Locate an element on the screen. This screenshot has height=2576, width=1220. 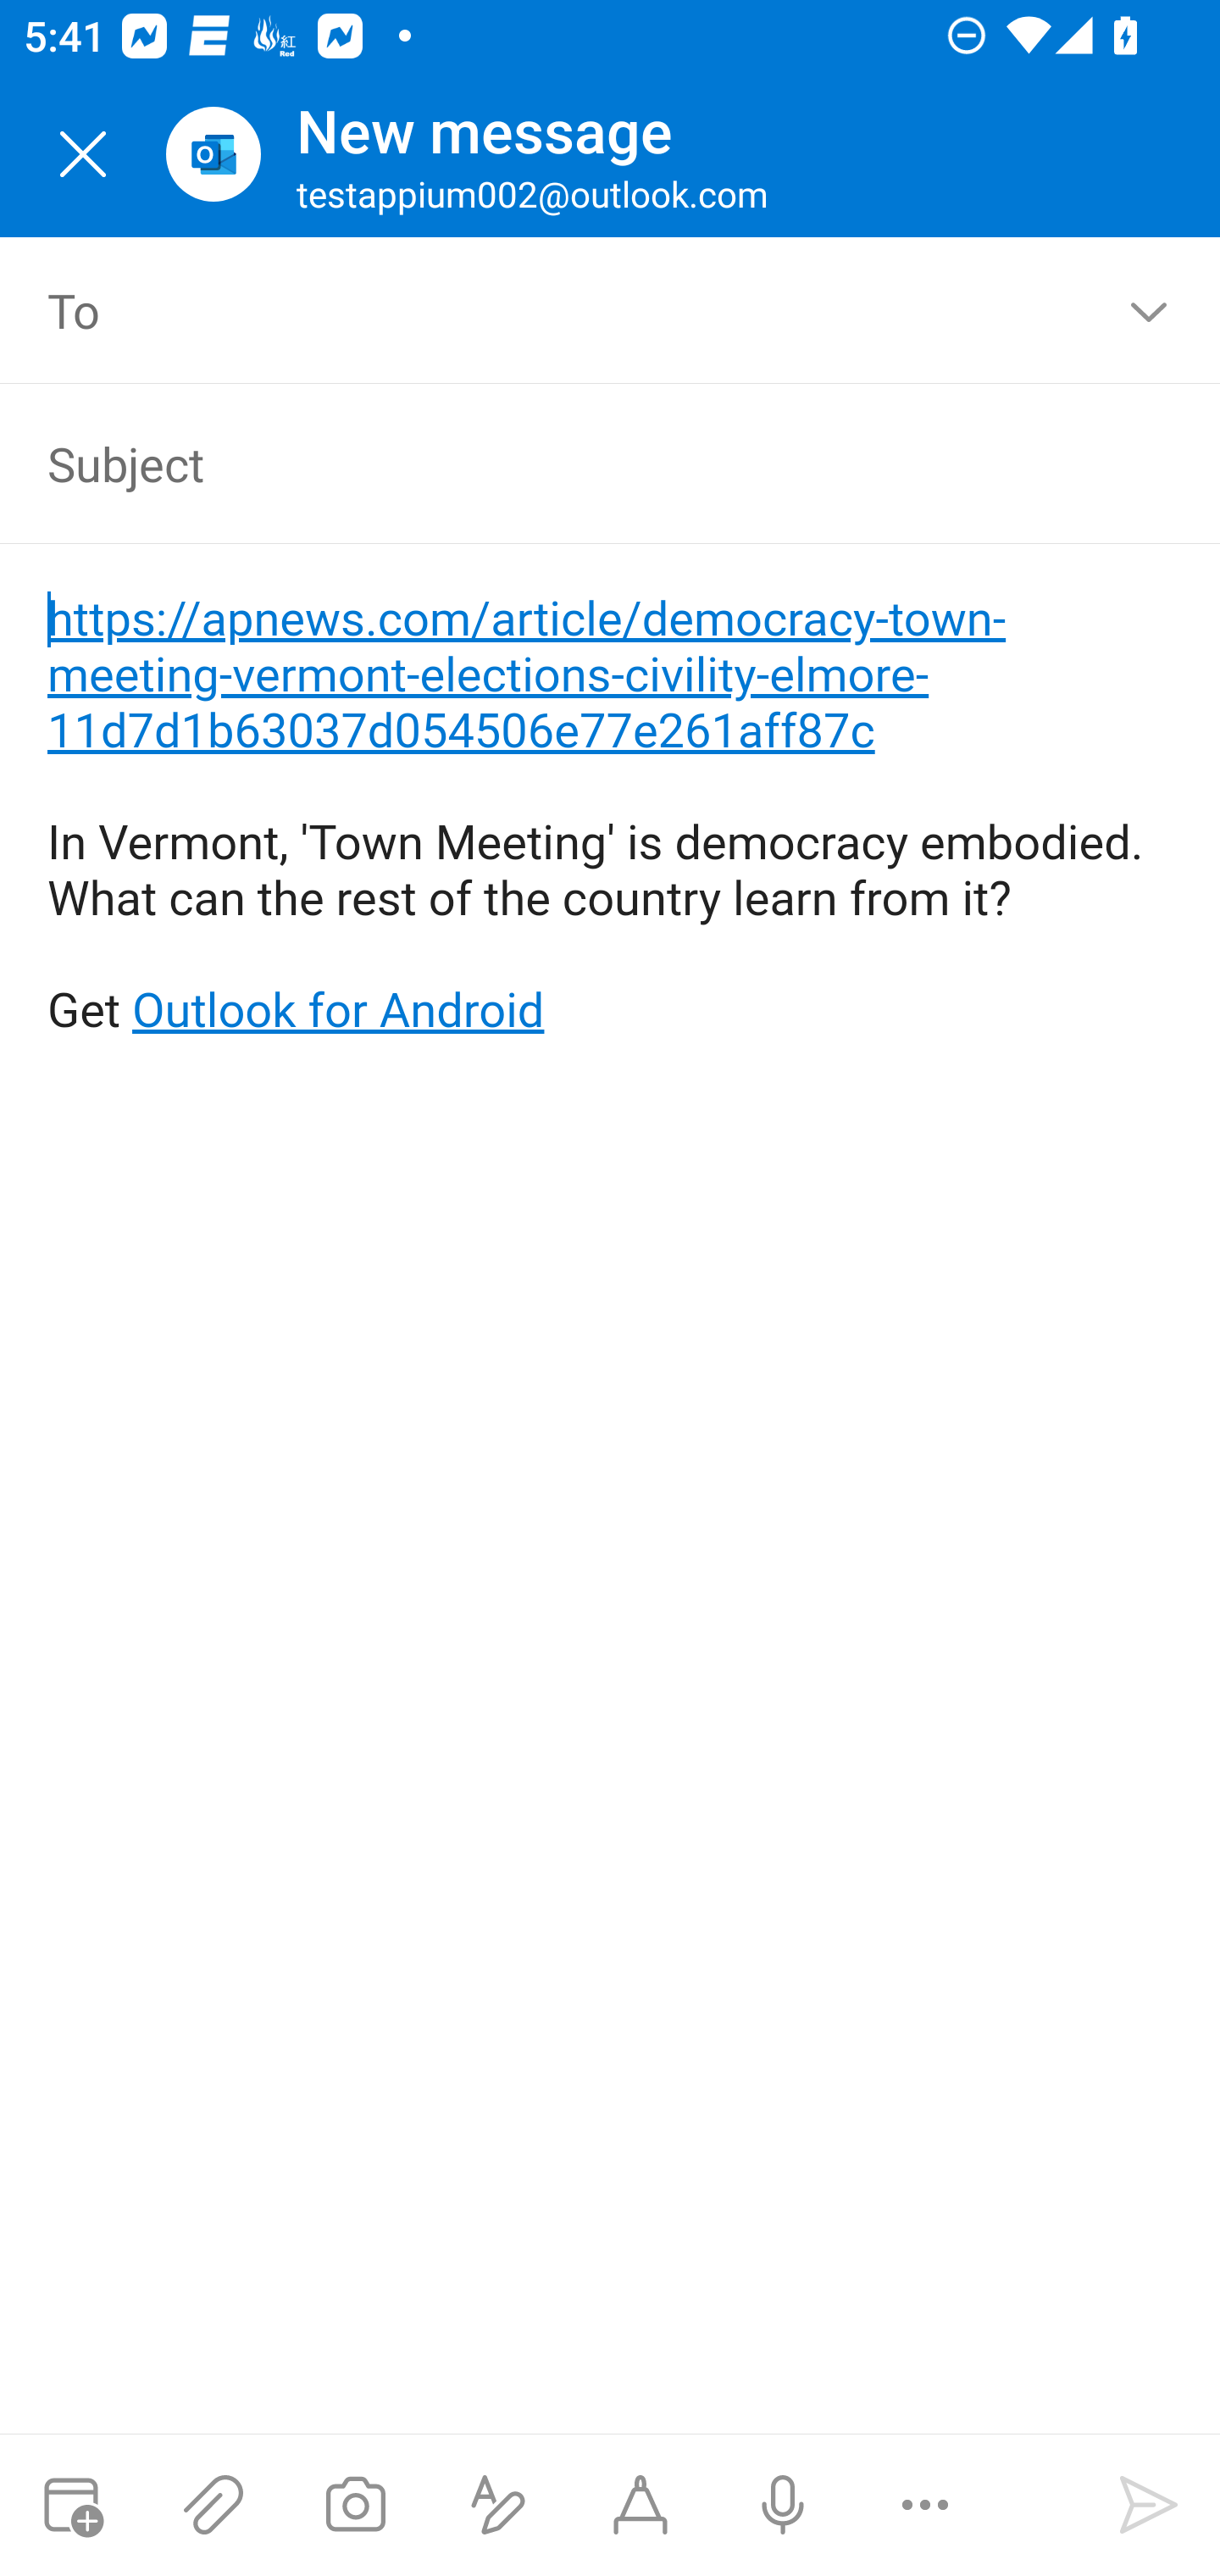
Show formatting options is located at coordinates (498, 2505).